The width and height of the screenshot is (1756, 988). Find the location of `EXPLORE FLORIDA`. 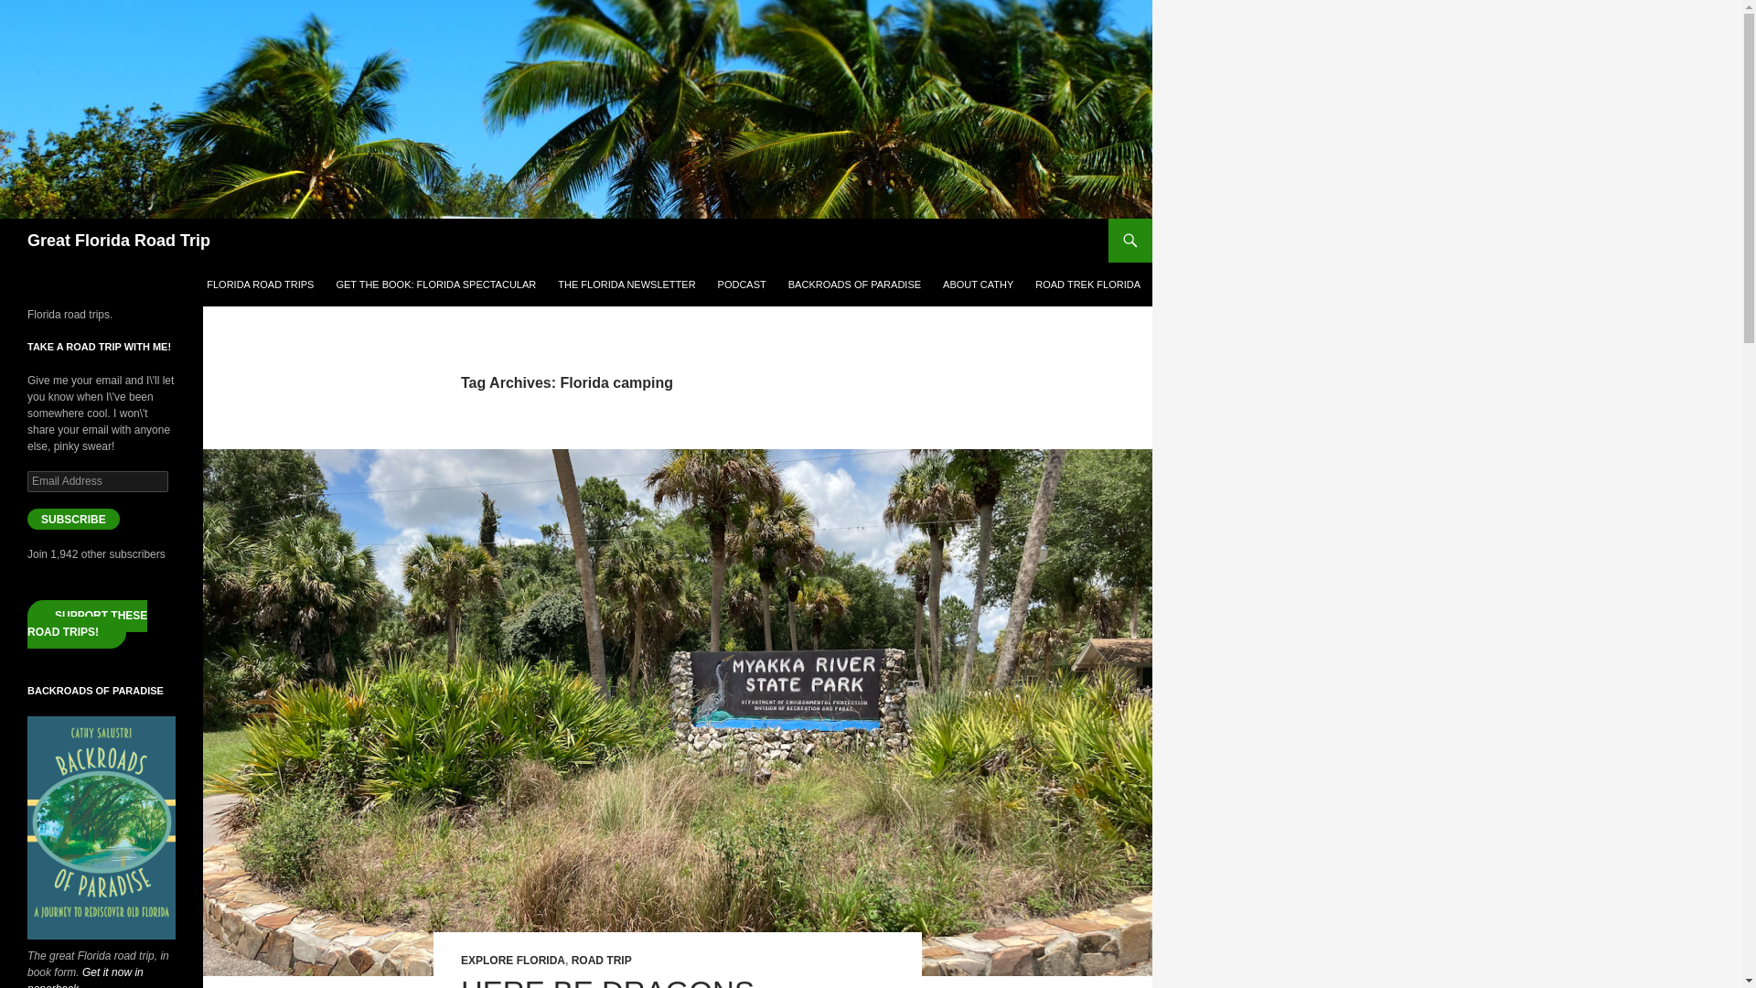

EXPLORE FLORIDA is located at coordinates (512, 961).